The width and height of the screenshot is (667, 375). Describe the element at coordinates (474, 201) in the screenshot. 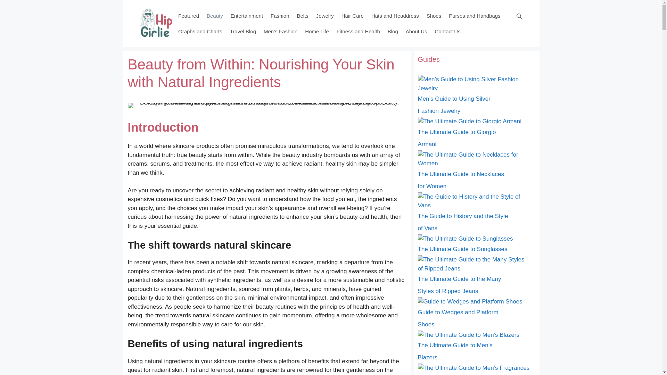

I see `The Guide to History and the Style of Vans` at that location.